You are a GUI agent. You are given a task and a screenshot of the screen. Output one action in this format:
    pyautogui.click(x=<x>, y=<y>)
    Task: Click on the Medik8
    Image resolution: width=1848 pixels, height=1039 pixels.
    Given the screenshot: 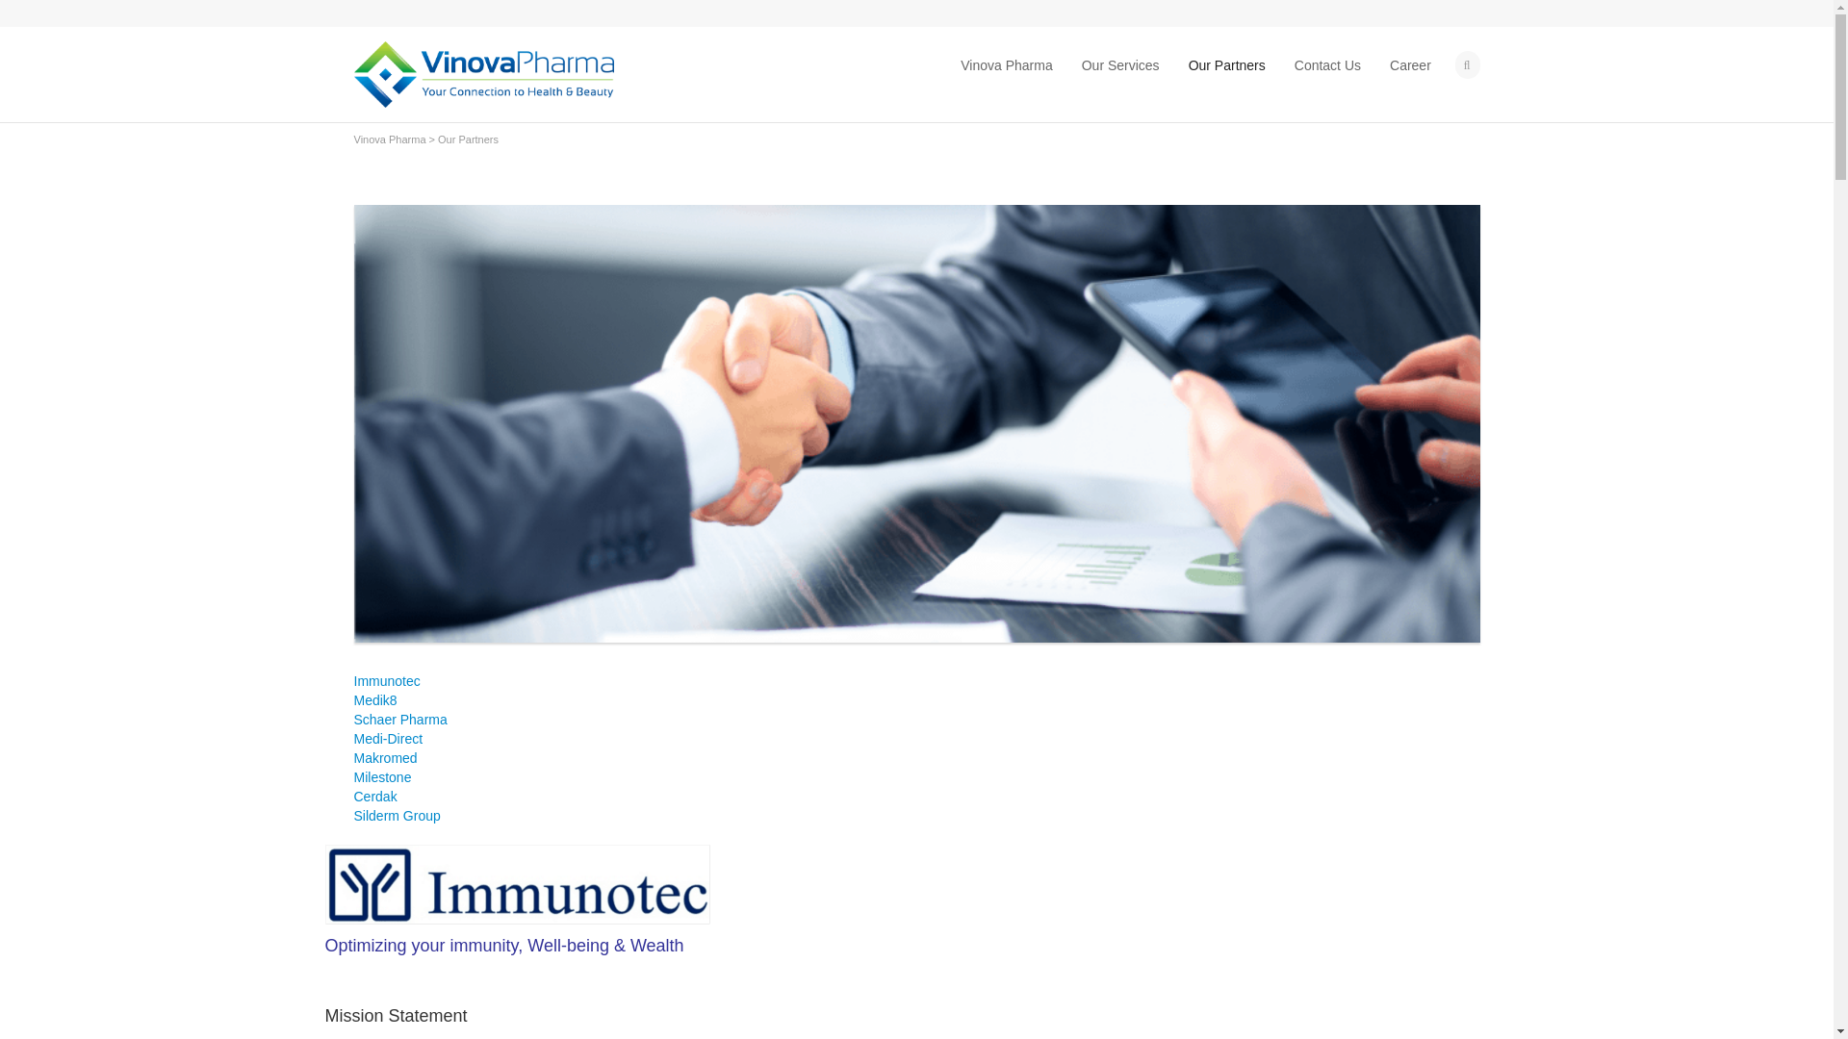 What is the action you would take?
    pyautogui.click(x=375, y=700)
    